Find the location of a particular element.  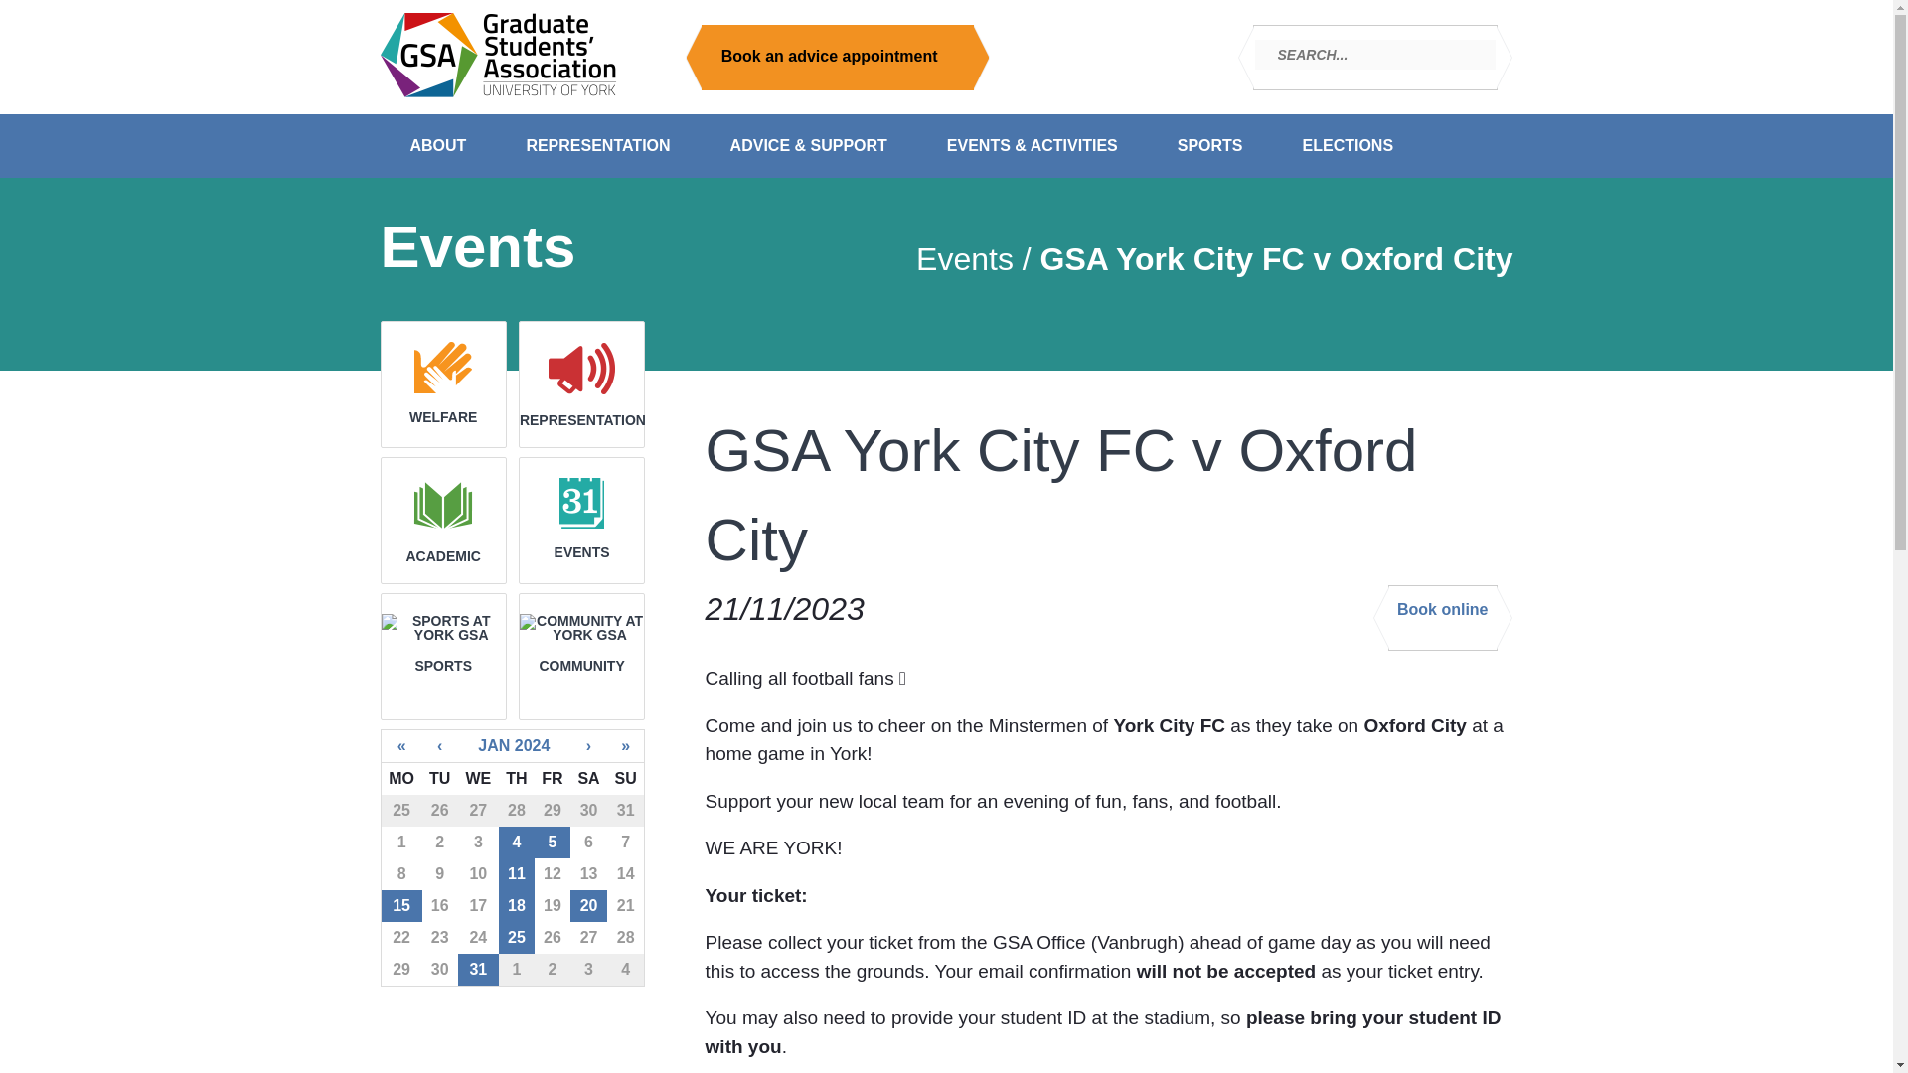

ELECTIONS is located at coordinates (1348, 145).